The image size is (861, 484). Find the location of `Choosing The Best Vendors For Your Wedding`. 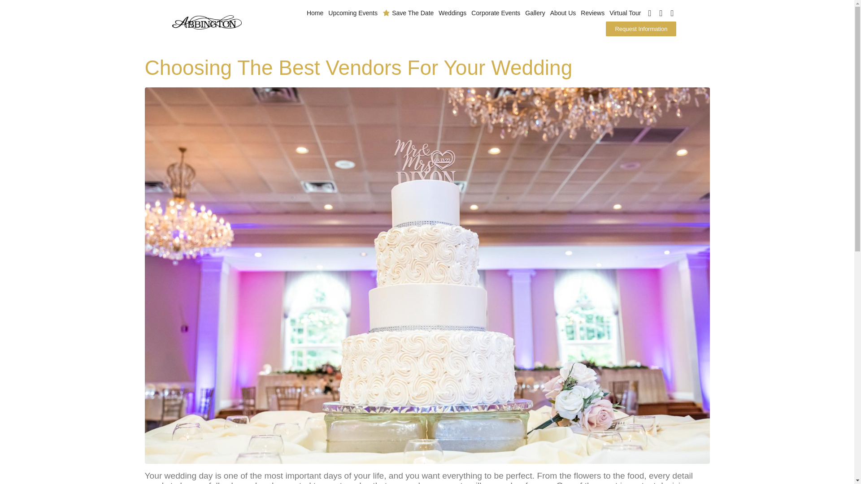

Choosing The Best Vendors For Your Wedding is located at coordinates (427, 275).